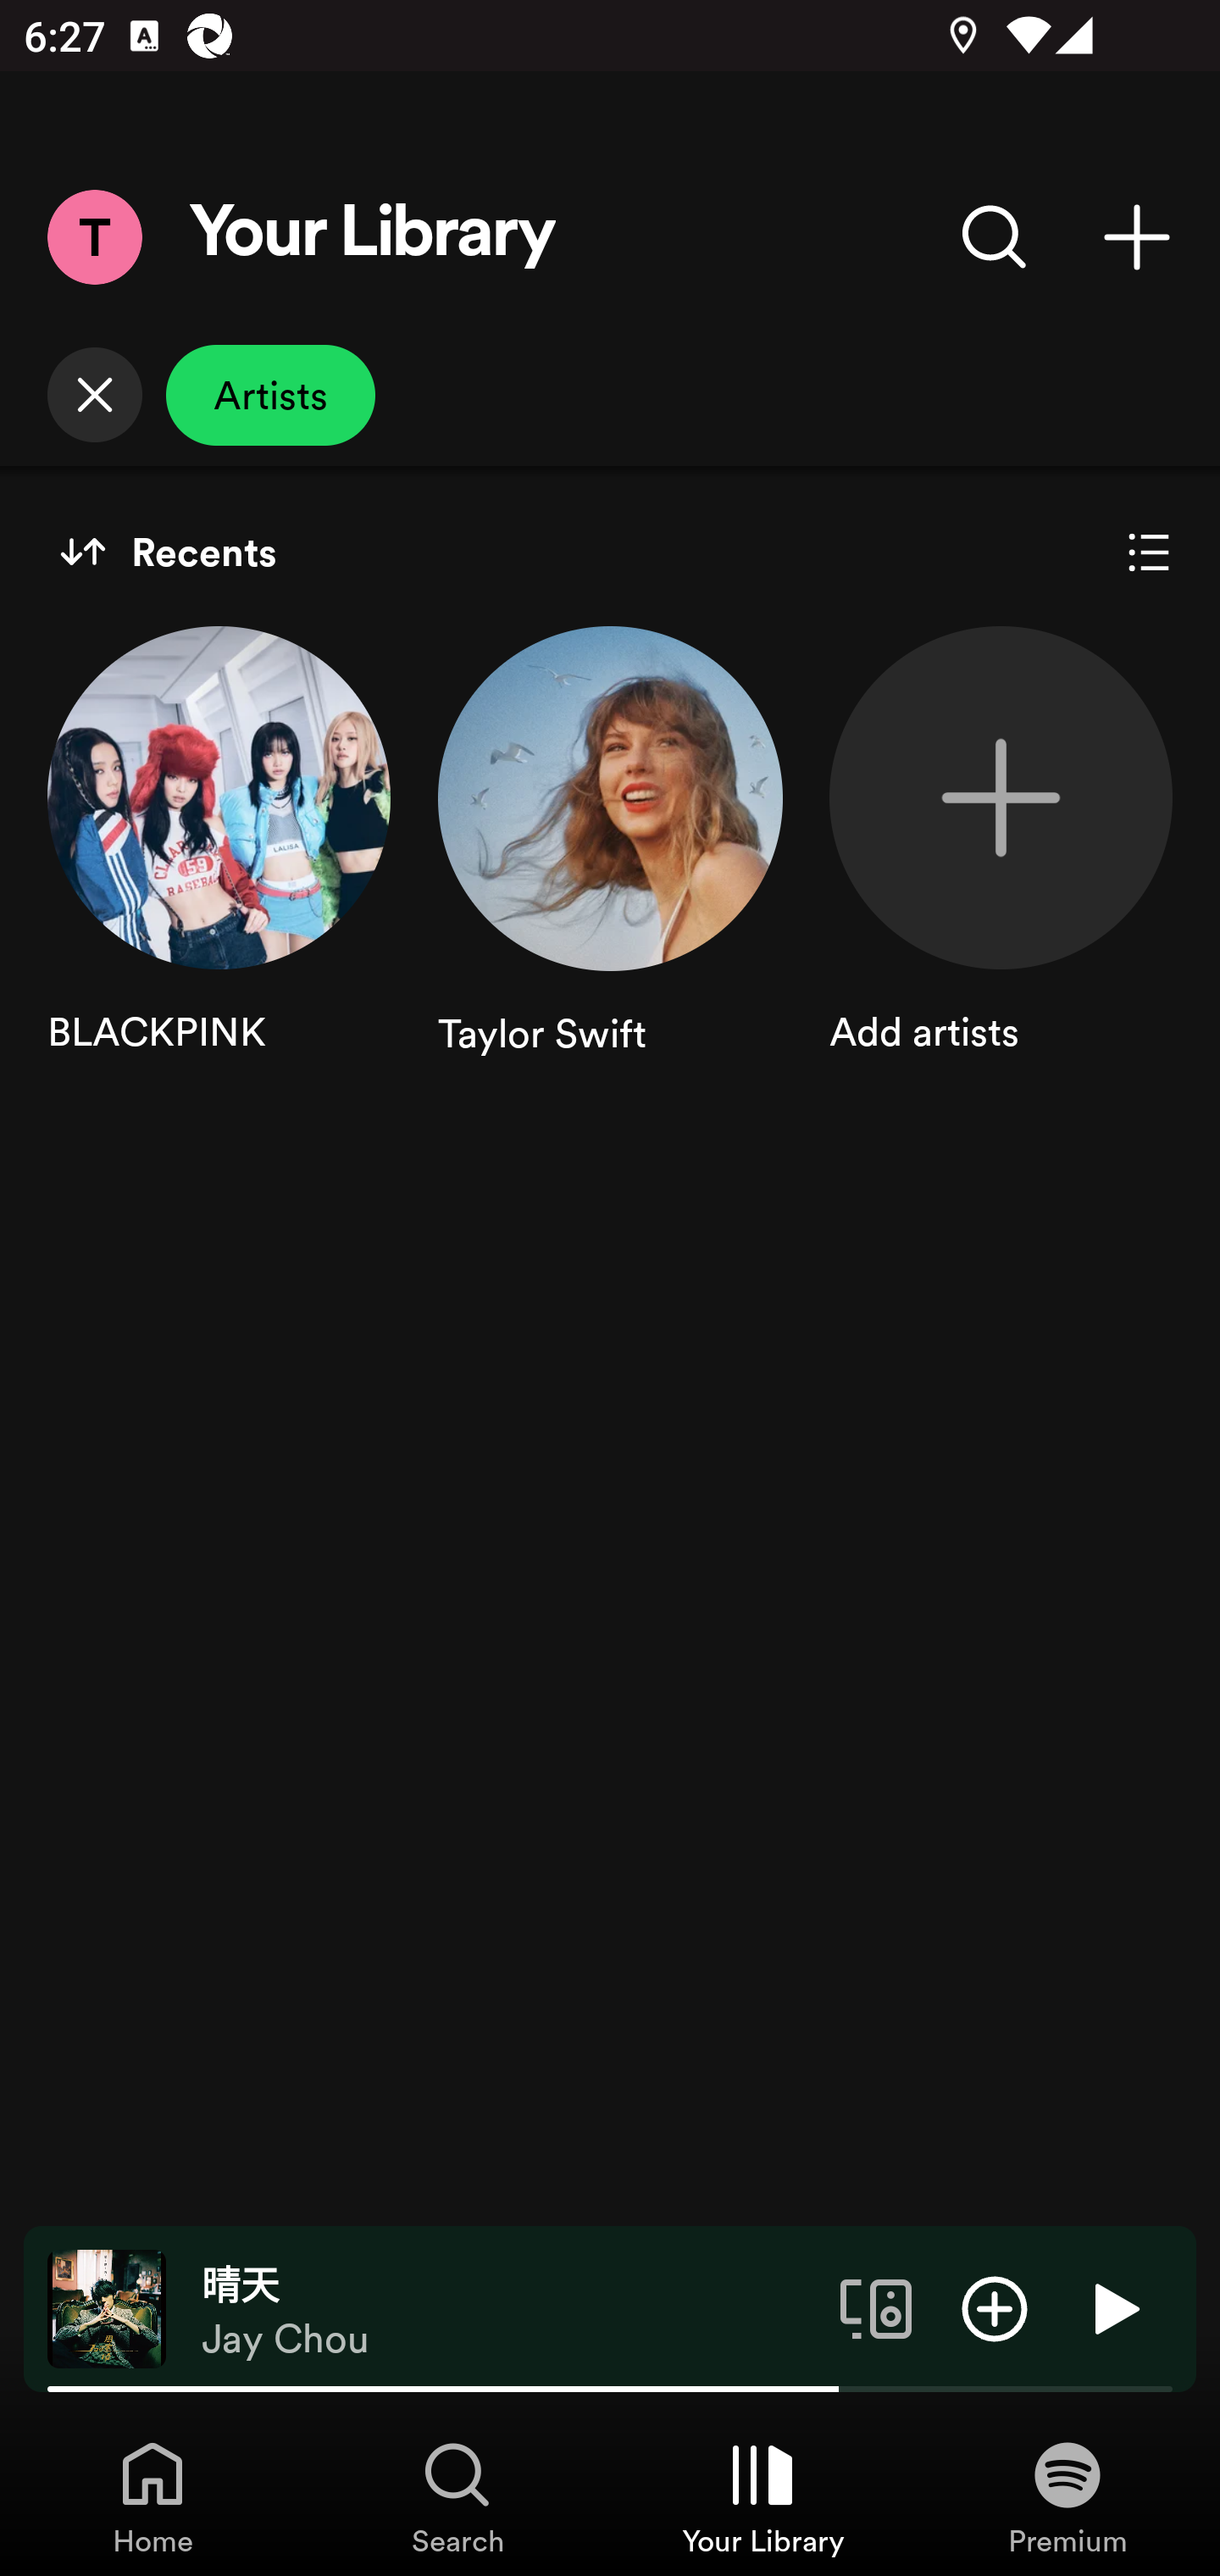 The width and height of the screenshot is (1220, 2576). What do you see at coordinates (168, 552) in the screenshot?
I see `Recents` at bounding box center [168, 552].